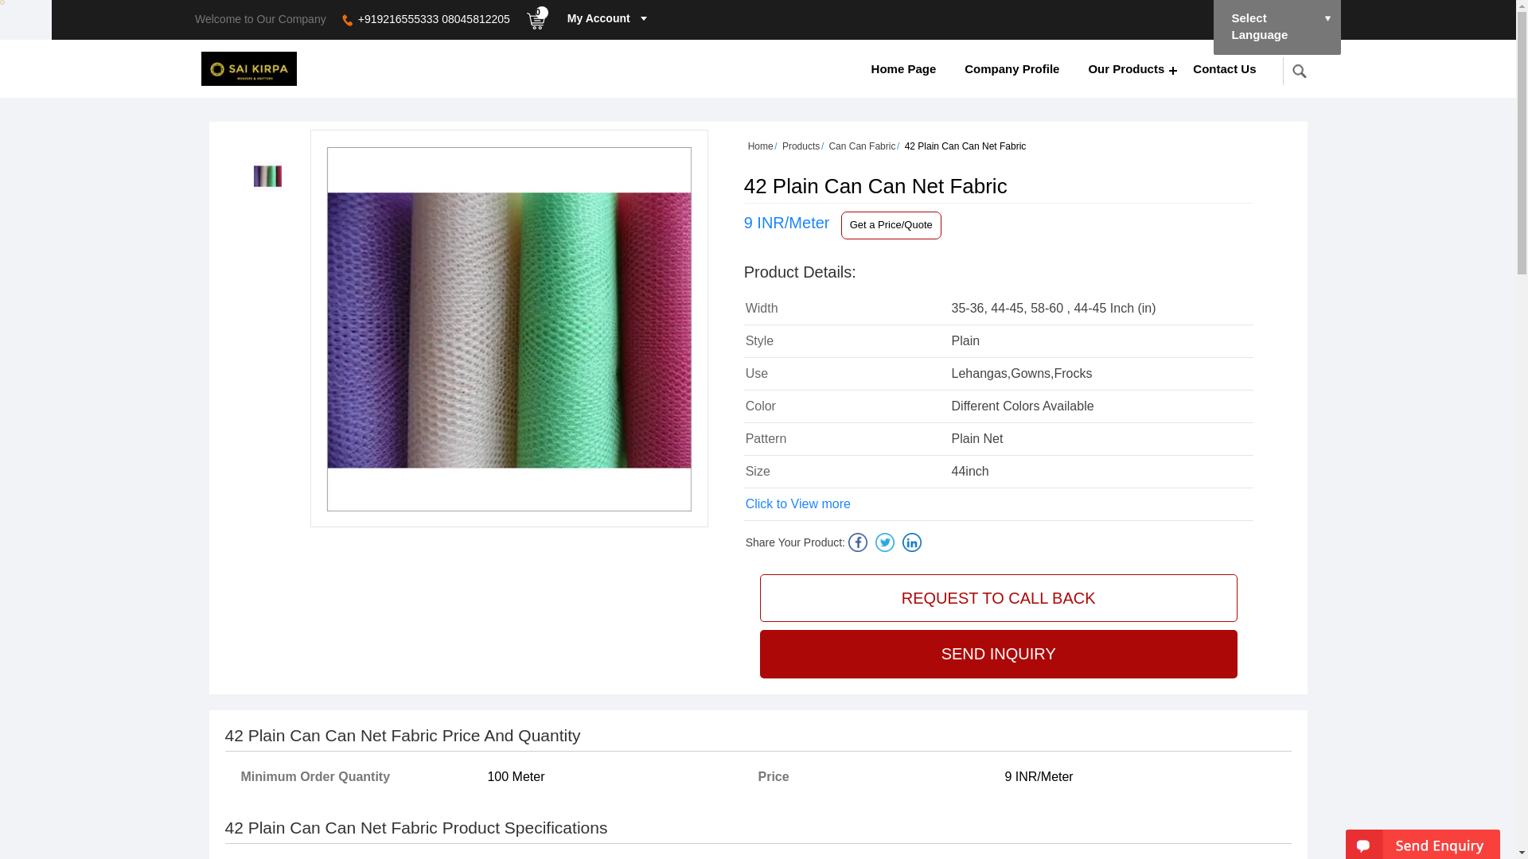  What do you see at coordinates (248, 68) in the screenshot?
I see `Sai Kirpa` at bounding box center [248, 68].